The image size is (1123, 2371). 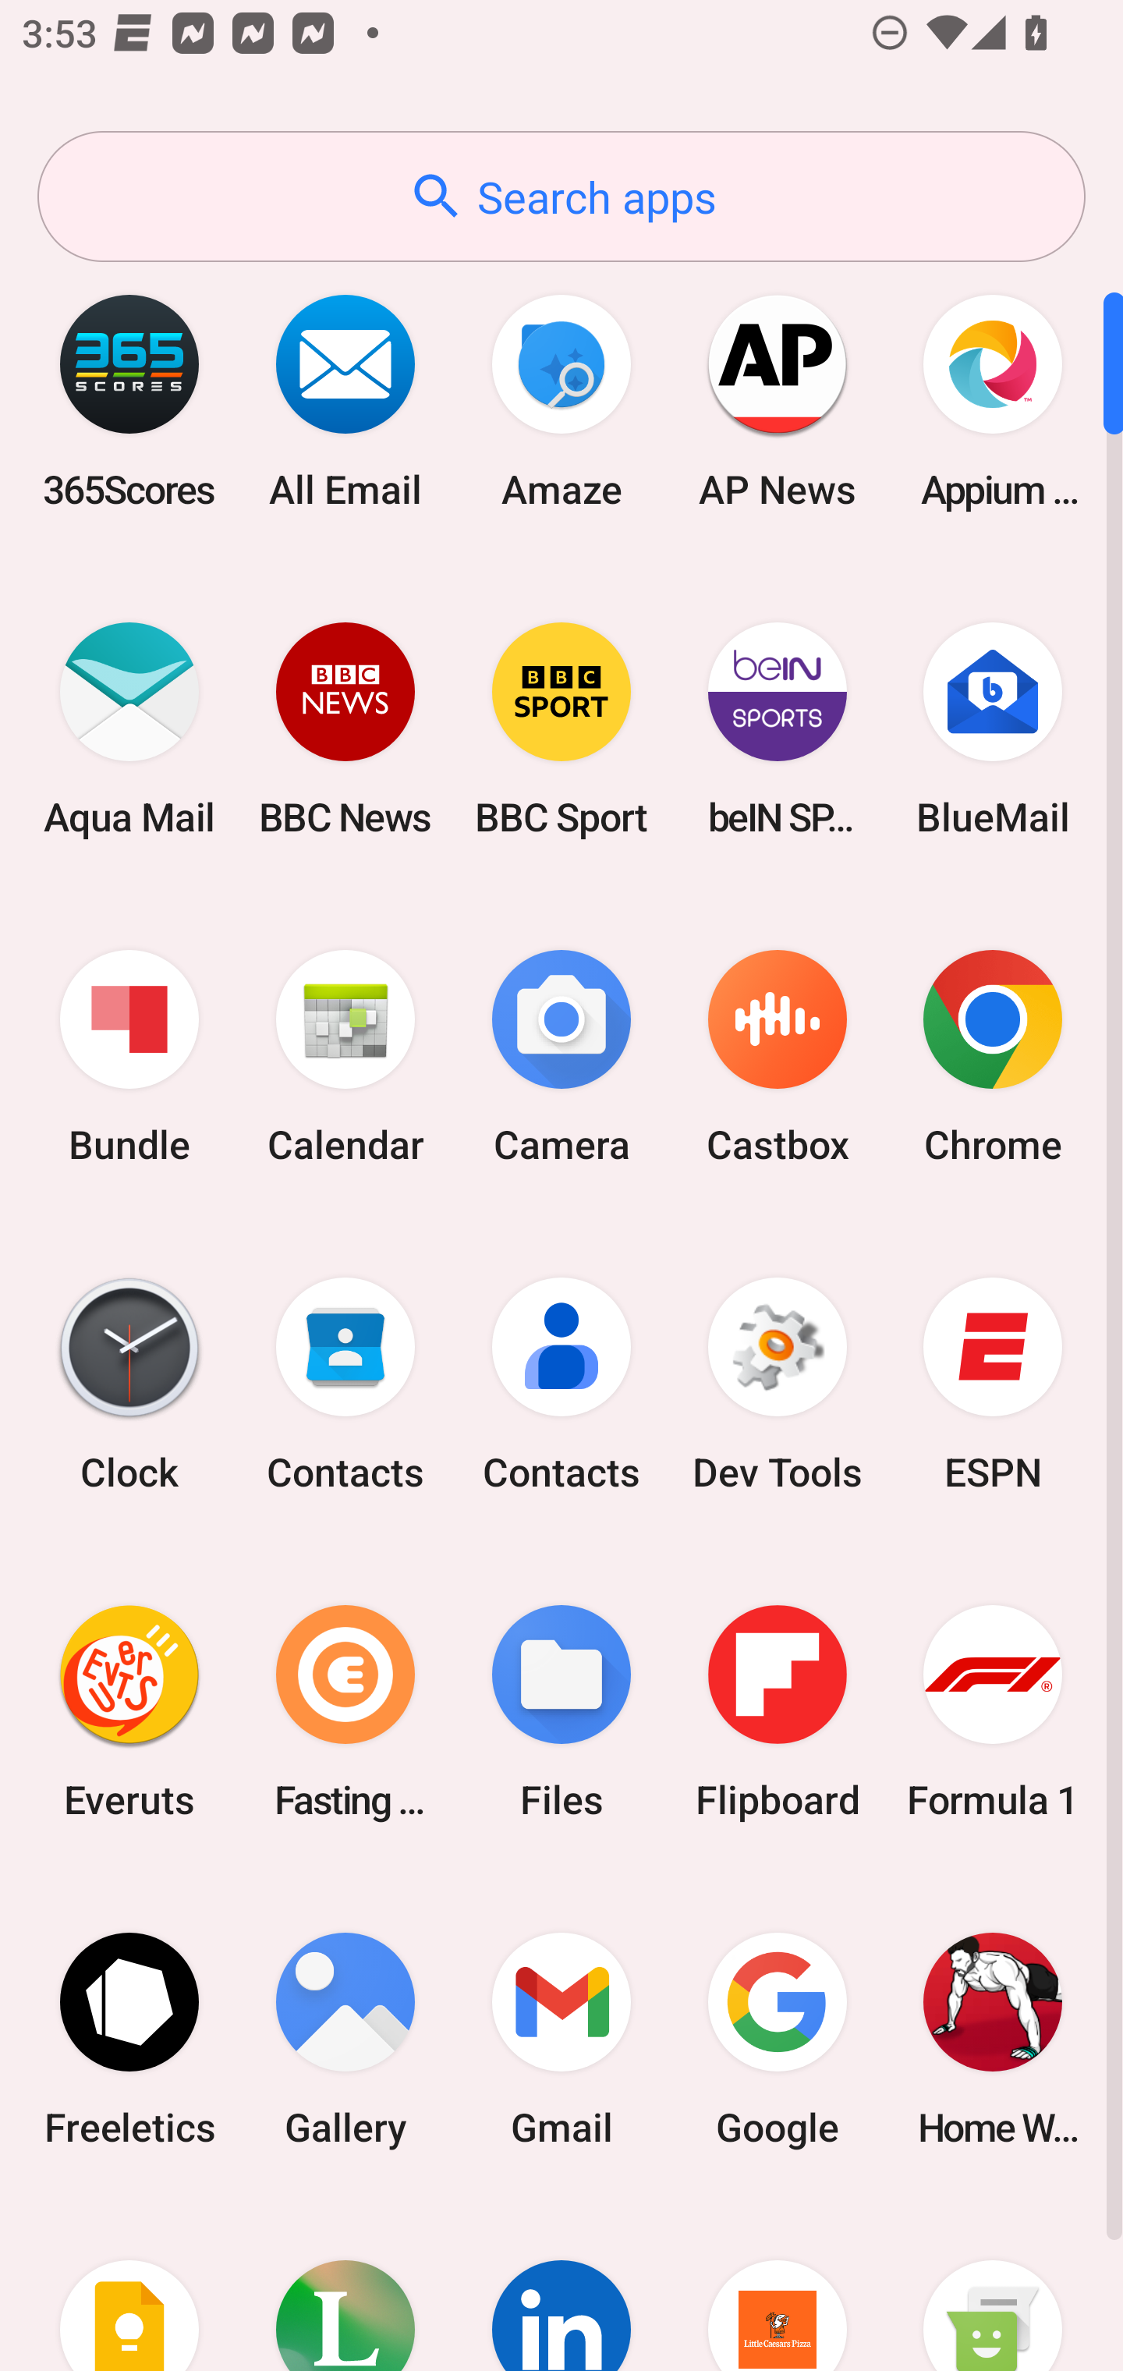 What do you see at coordinates (561, 2287) in the screenshot?
I see `LinkedIn` at bounding box center [561, 2287].